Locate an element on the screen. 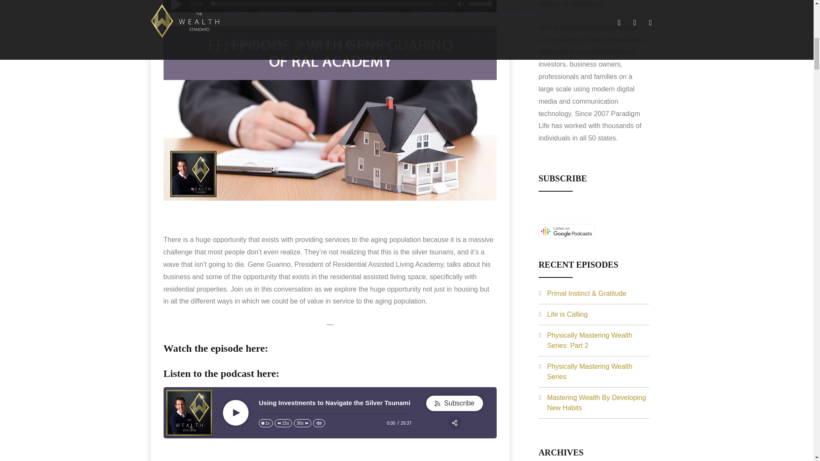 This screenshot has height=461, width=820. Play is located at coordinates (176, 6).